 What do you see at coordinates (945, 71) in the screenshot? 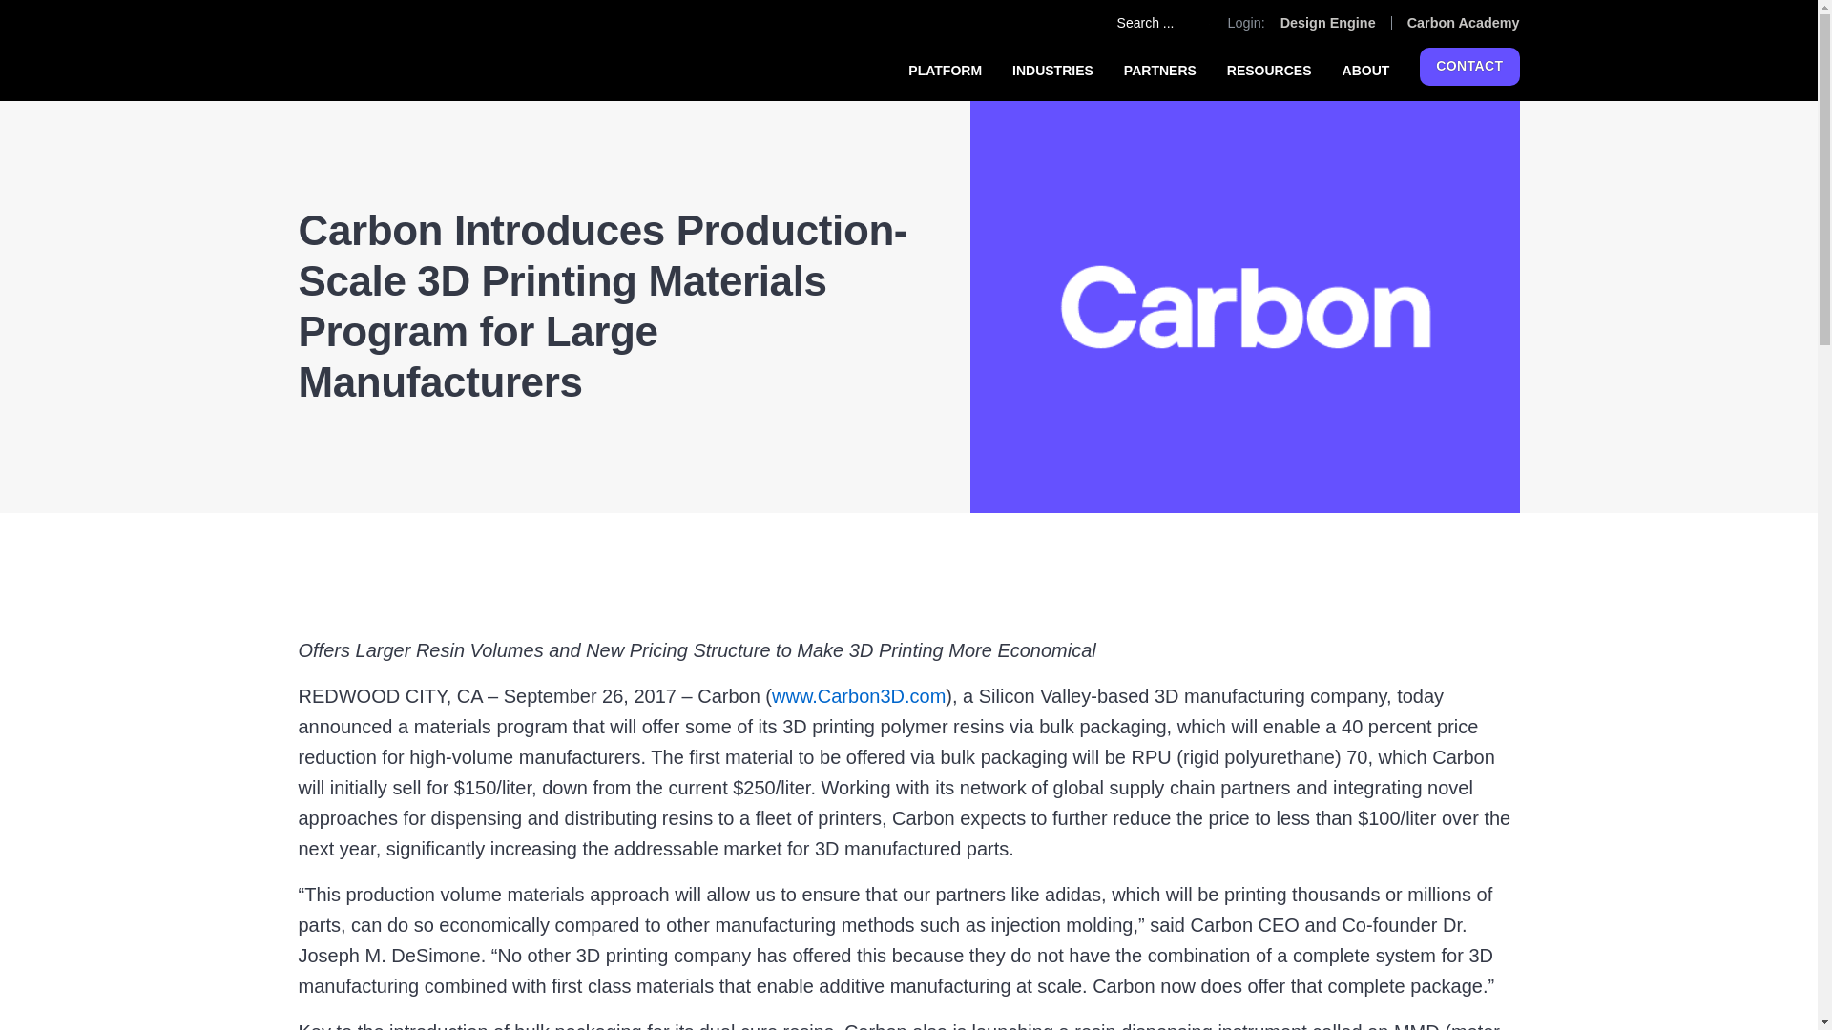
I see `PLATFORM` at bounding box center [945, 71].